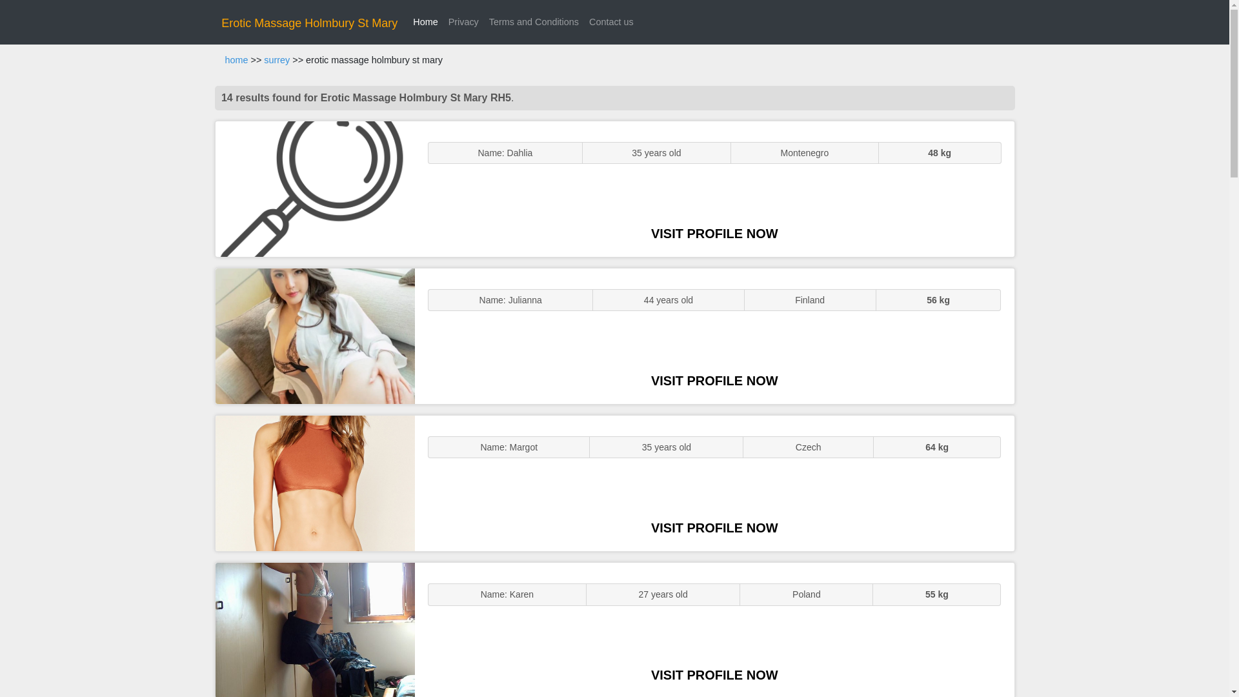 The height and width of the screenshot is (697, 1239). I want to click on VISIT PROFILE NOW, so click(714, 675).